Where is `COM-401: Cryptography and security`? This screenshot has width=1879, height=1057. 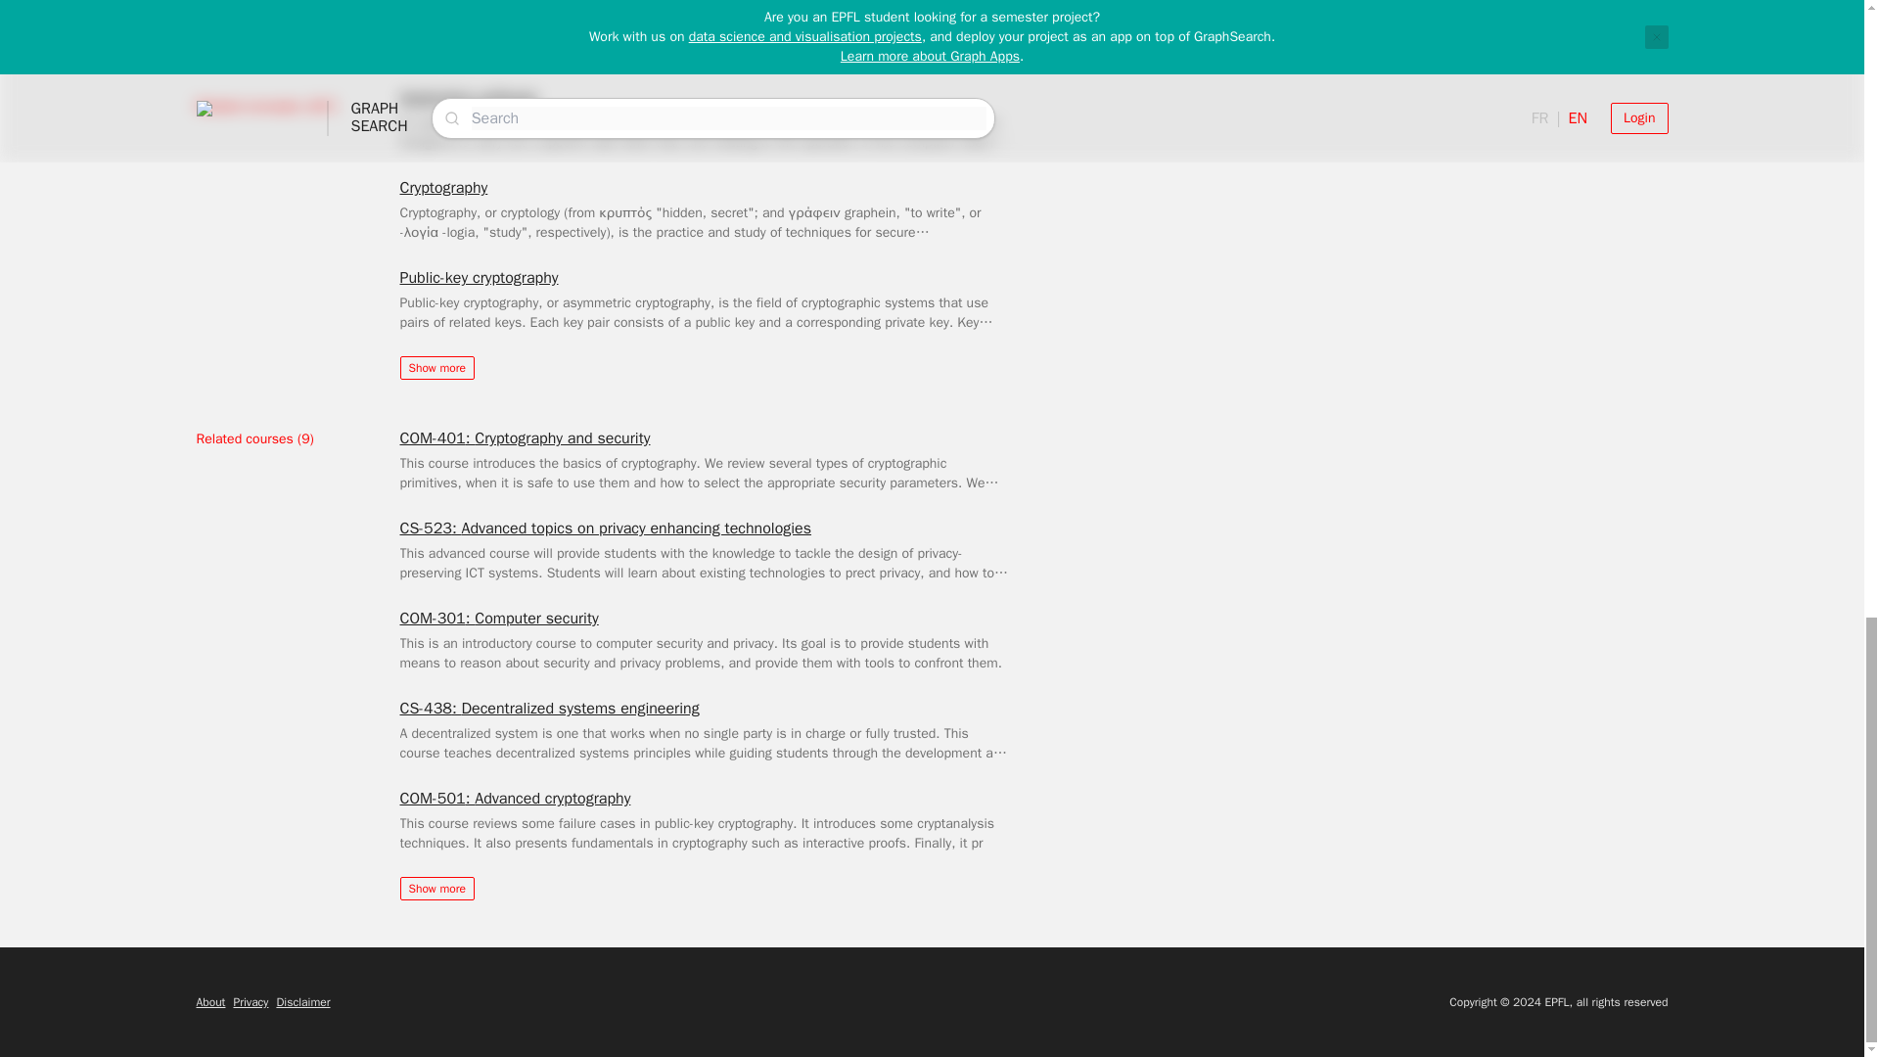
COM-401: Cryptography and security is located at coordinates (525, 438).